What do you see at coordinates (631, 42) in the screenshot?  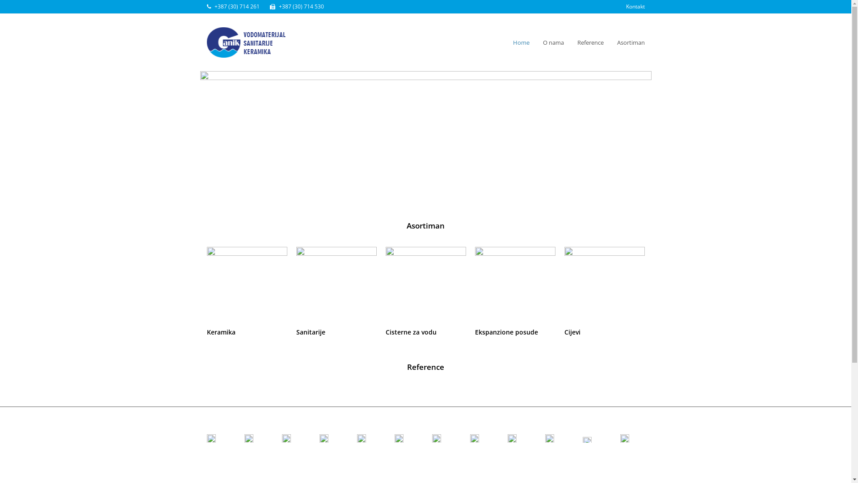 I see `Asortiman` at bounding box center [631, 42].